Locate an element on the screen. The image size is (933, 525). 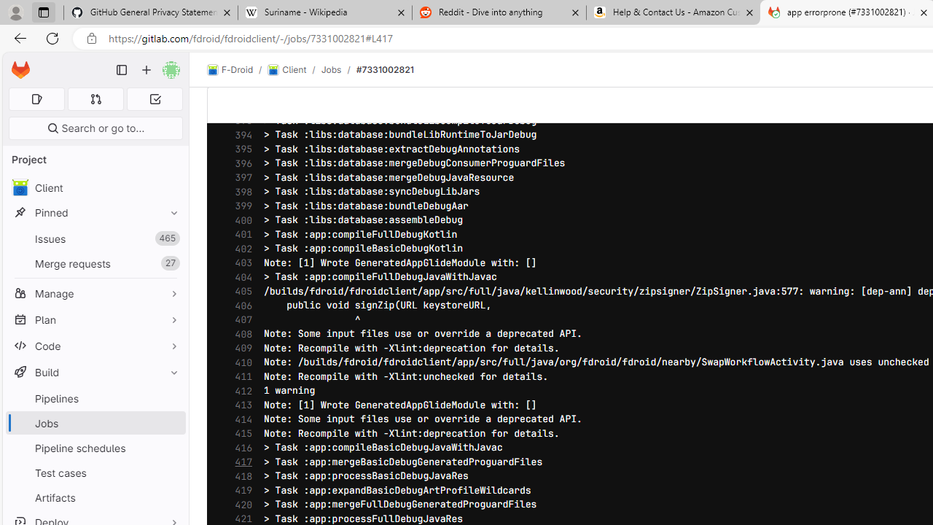
Merge requests 27 is located at coordinates (95, 263).